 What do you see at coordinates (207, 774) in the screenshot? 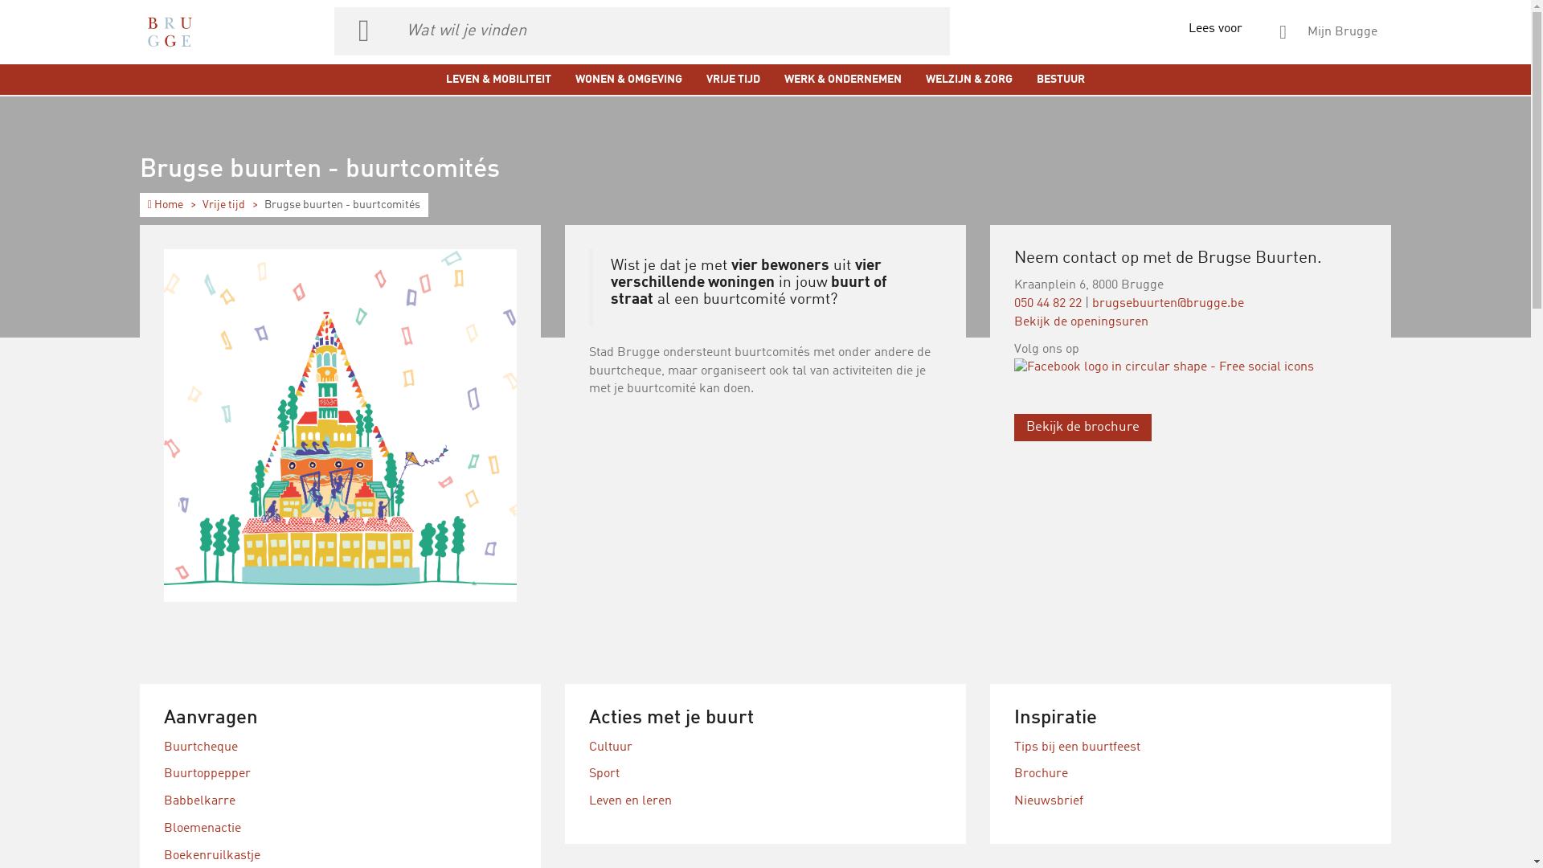
I see `Buurtoppepper` at bounding box center [207, 774].